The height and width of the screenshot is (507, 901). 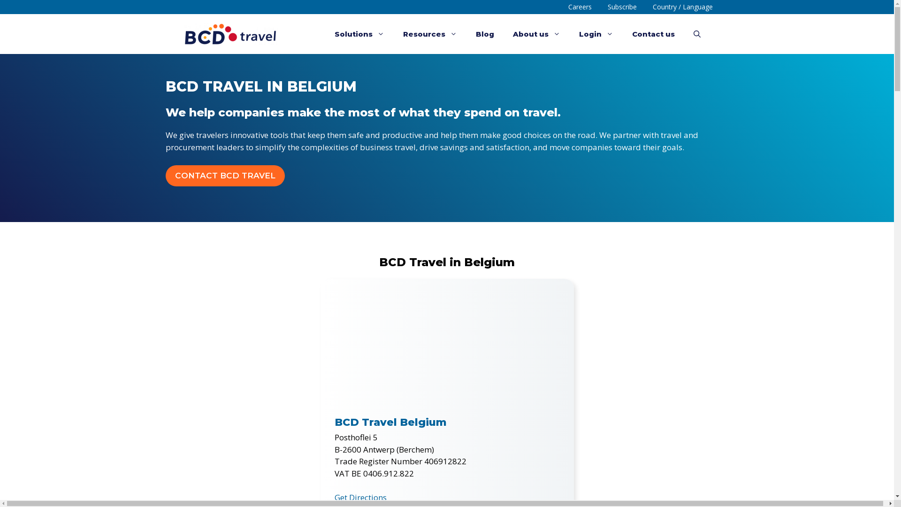 I want to click on Blog, so click(x=485, y=34).